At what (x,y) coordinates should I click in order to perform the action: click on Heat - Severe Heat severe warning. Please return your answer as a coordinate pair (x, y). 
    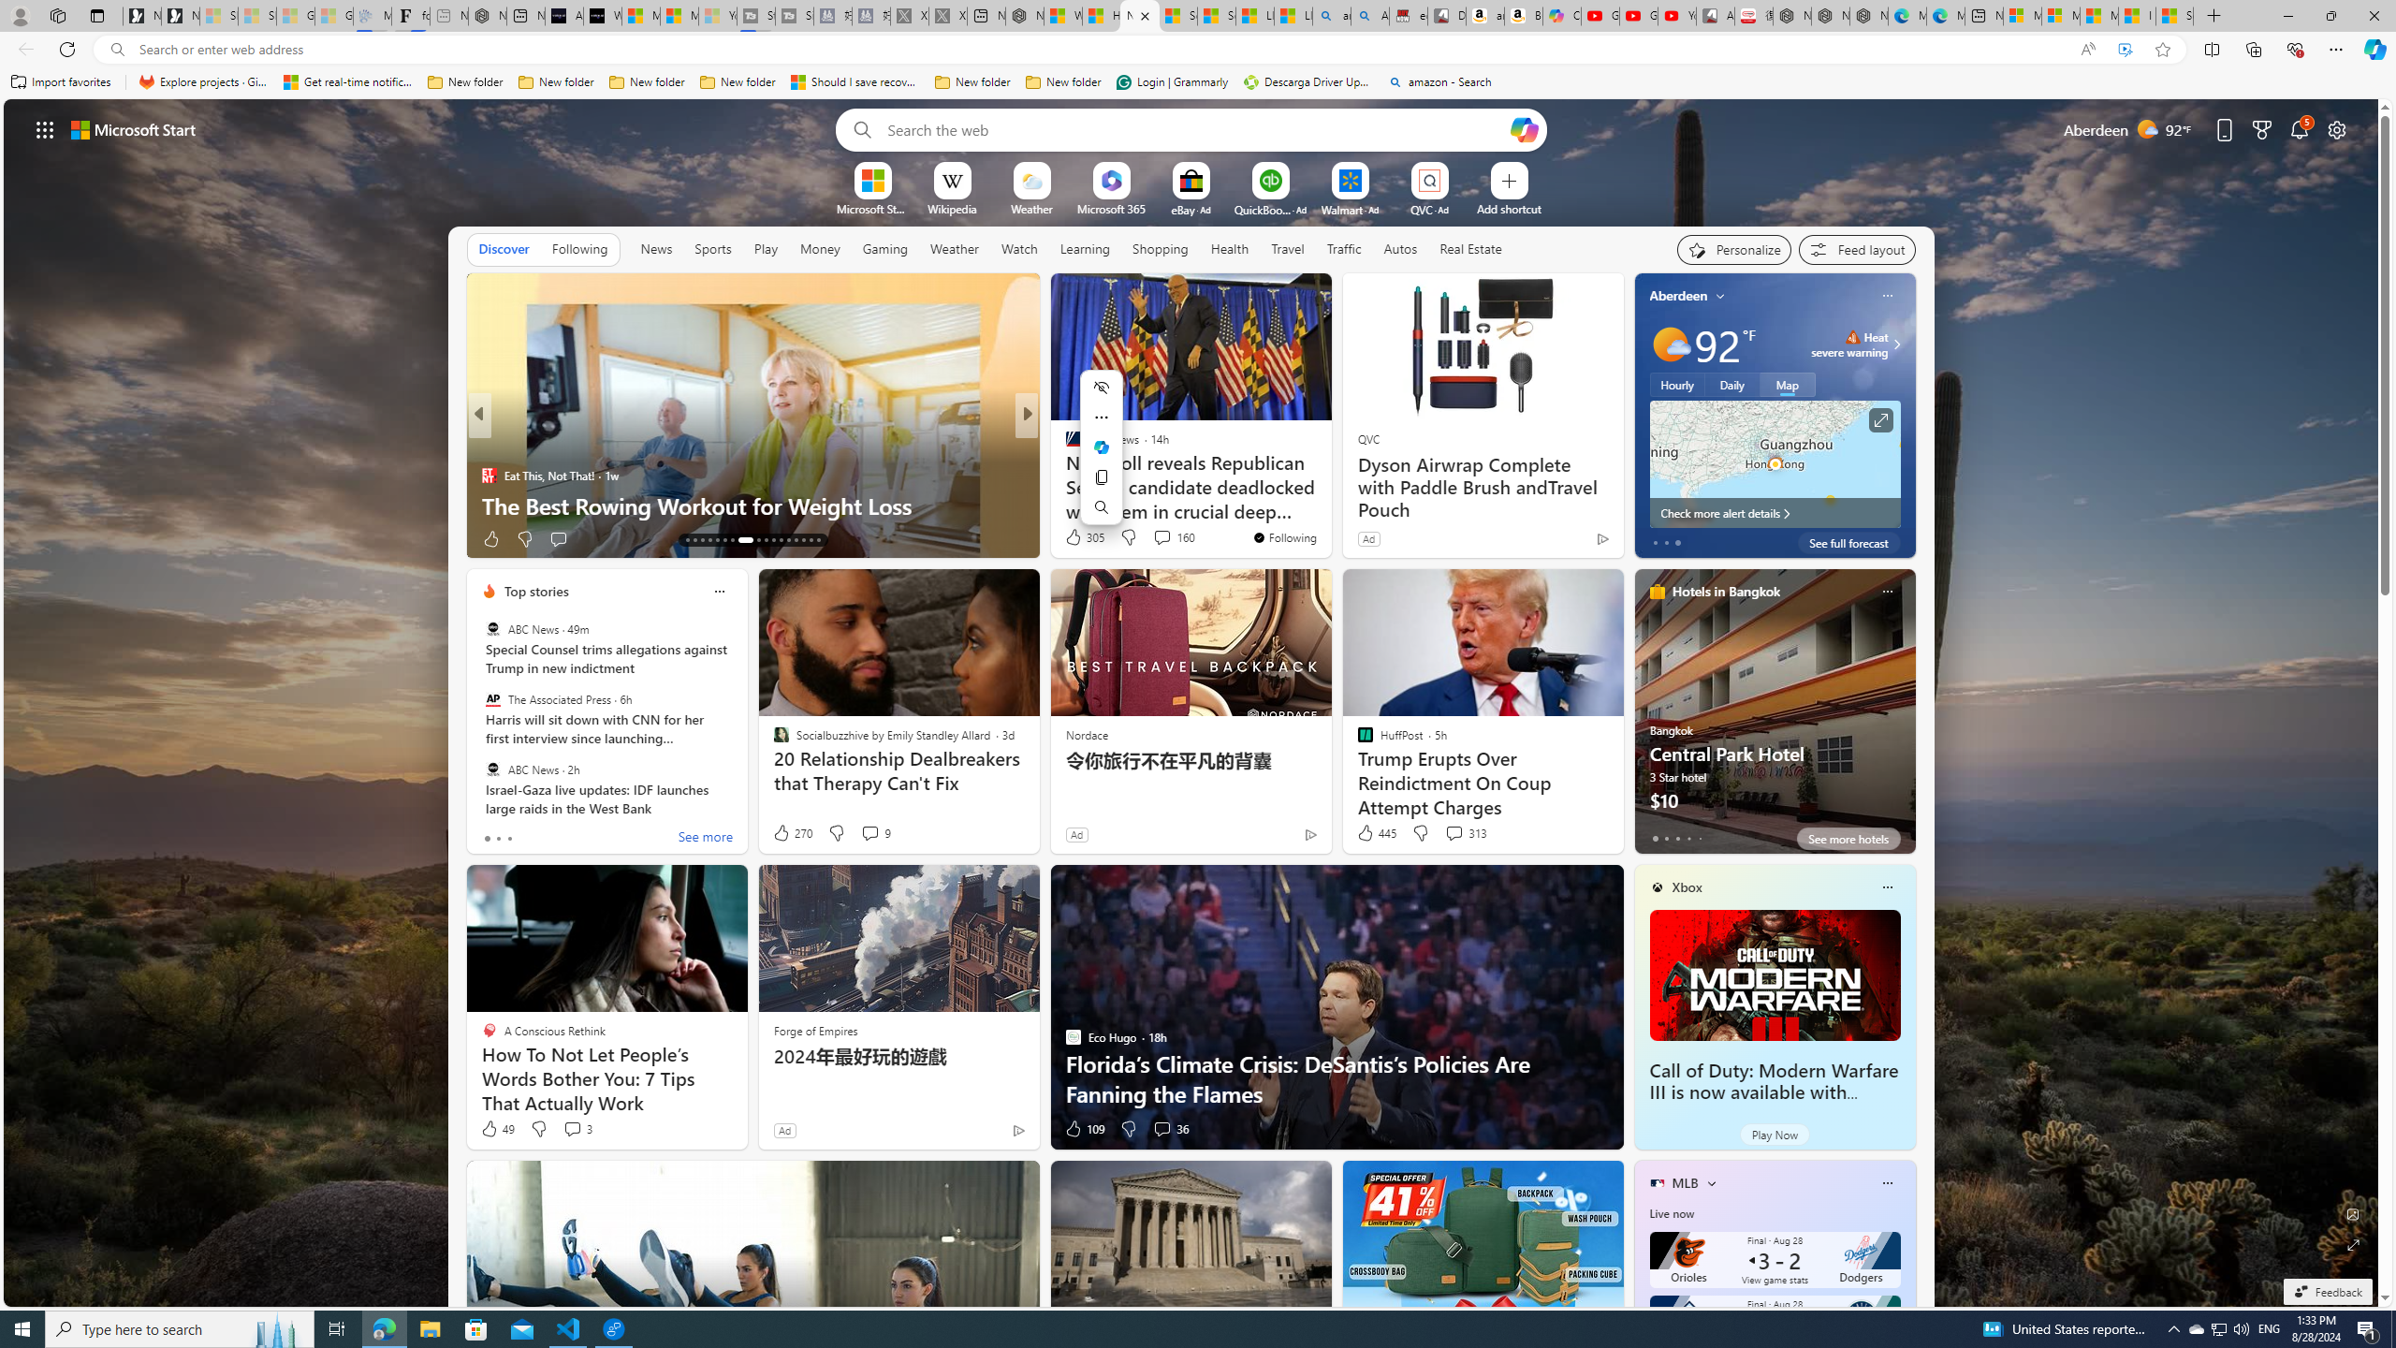
    Looking at the image, I should click on (1849, 344).